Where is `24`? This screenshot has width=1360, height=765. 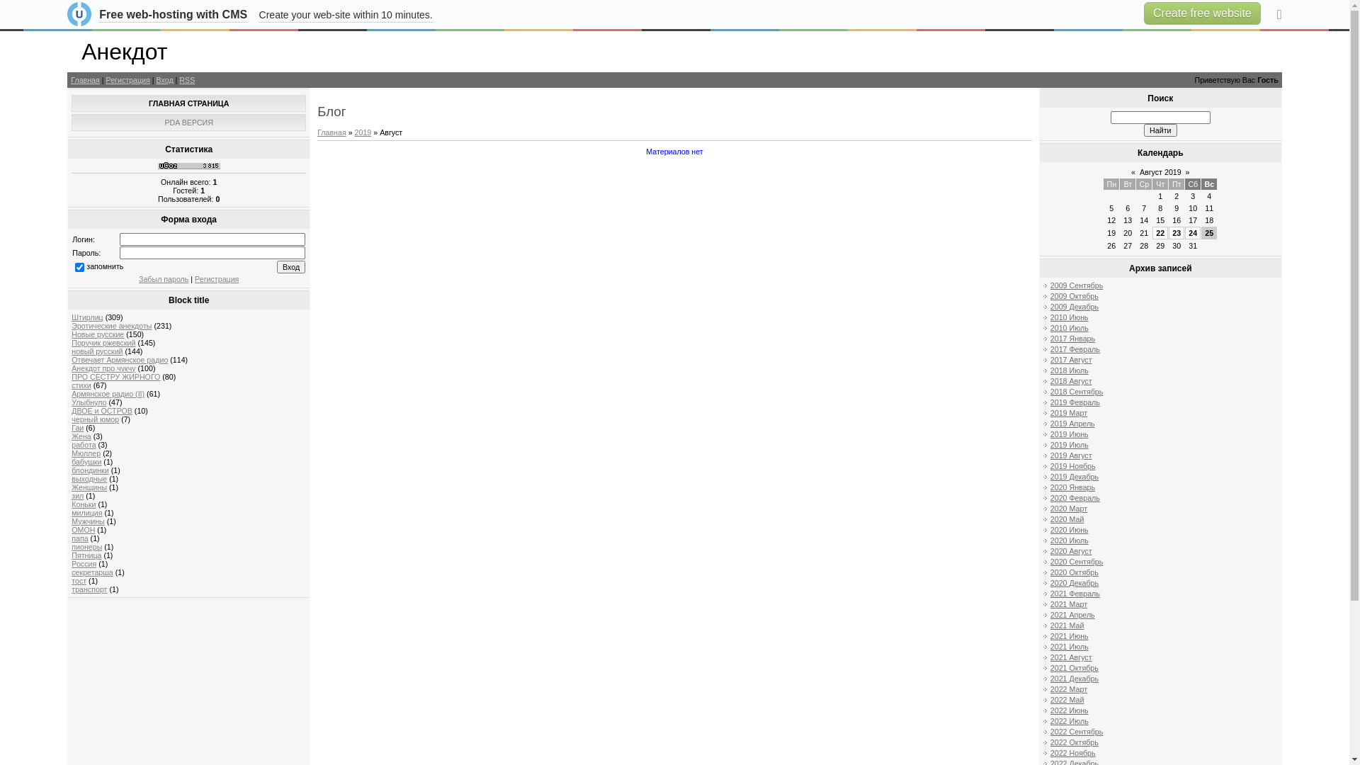
24 is located at coordinates (1193, 233).